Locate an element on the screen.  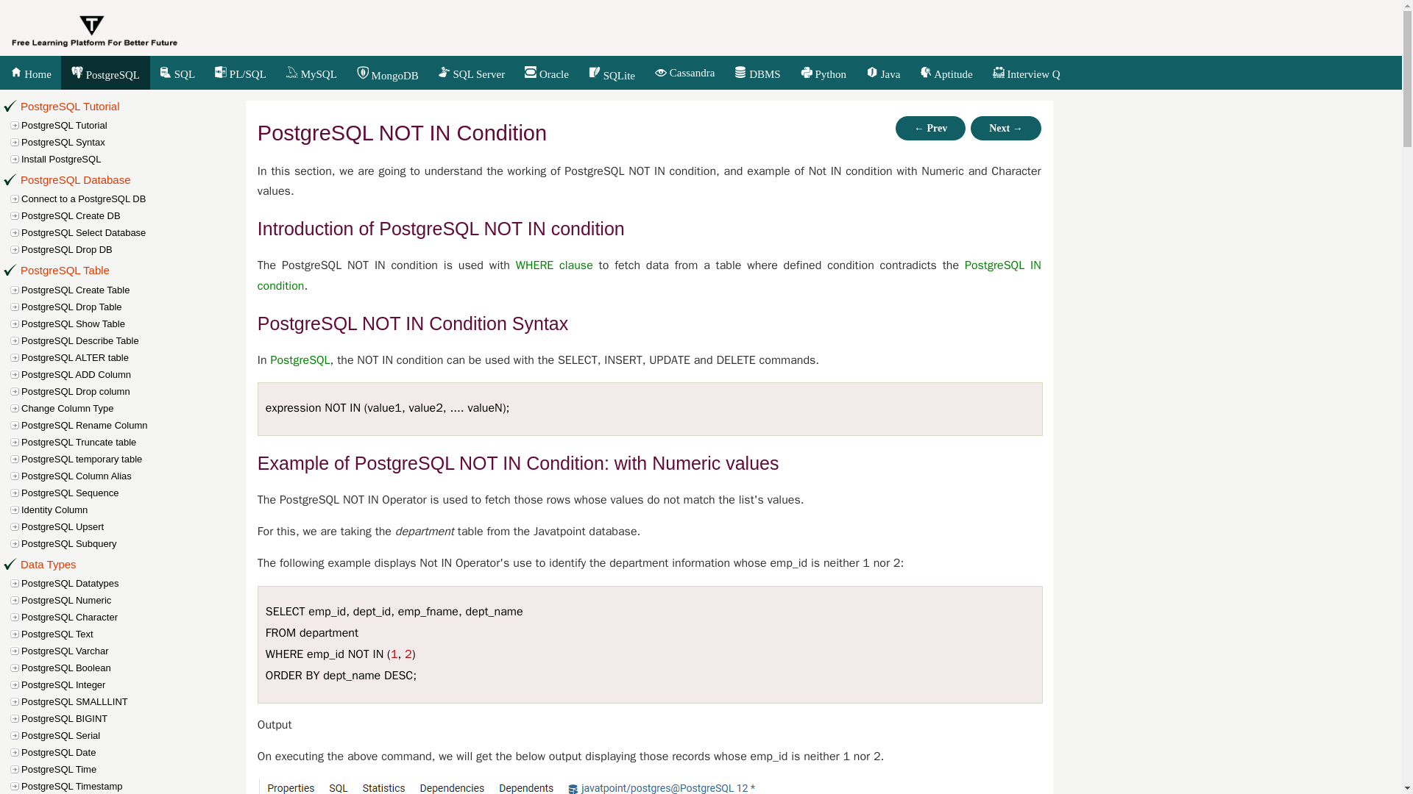
PostgreSQL Rename Column is located at coordinates (135, 425).